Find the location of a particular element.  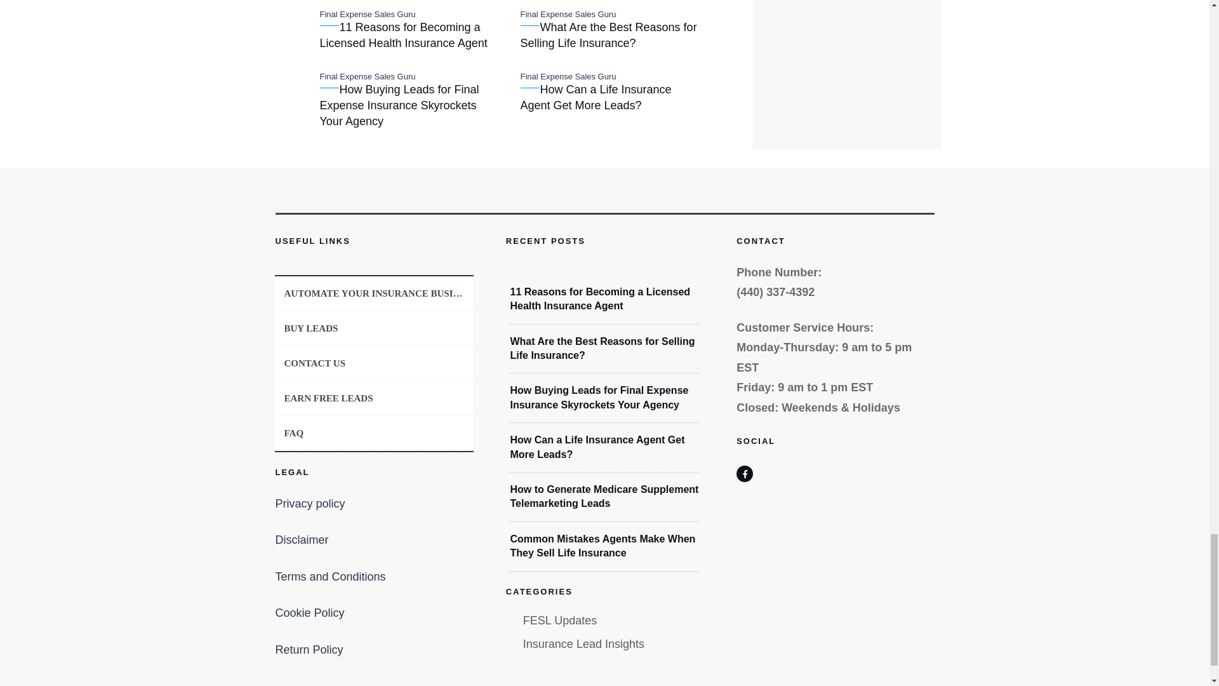

How Can a Life Insurance Agent Get More Leads? is located at coordinates (597, 446).